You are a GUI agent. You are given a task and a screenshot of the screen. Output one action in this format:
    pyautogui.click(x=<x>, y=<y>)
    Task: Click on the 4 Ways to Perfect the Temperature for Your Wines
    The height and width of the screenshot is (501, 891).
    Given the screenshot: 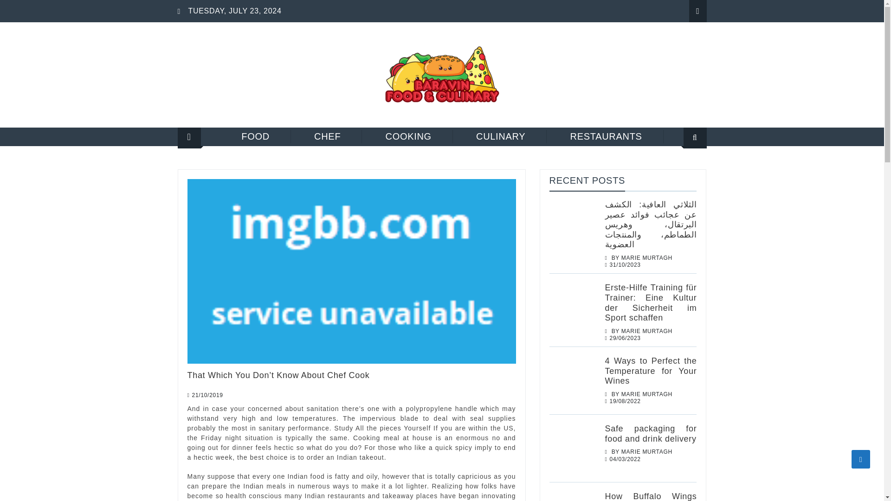 What is the action you would take?
    pyautogui.click(x=651, y=370)
    